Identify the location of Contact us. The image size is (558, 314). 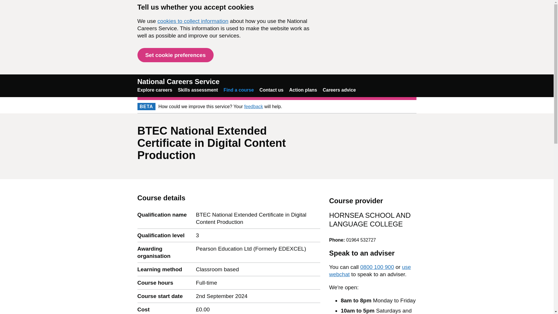
(271, 90).